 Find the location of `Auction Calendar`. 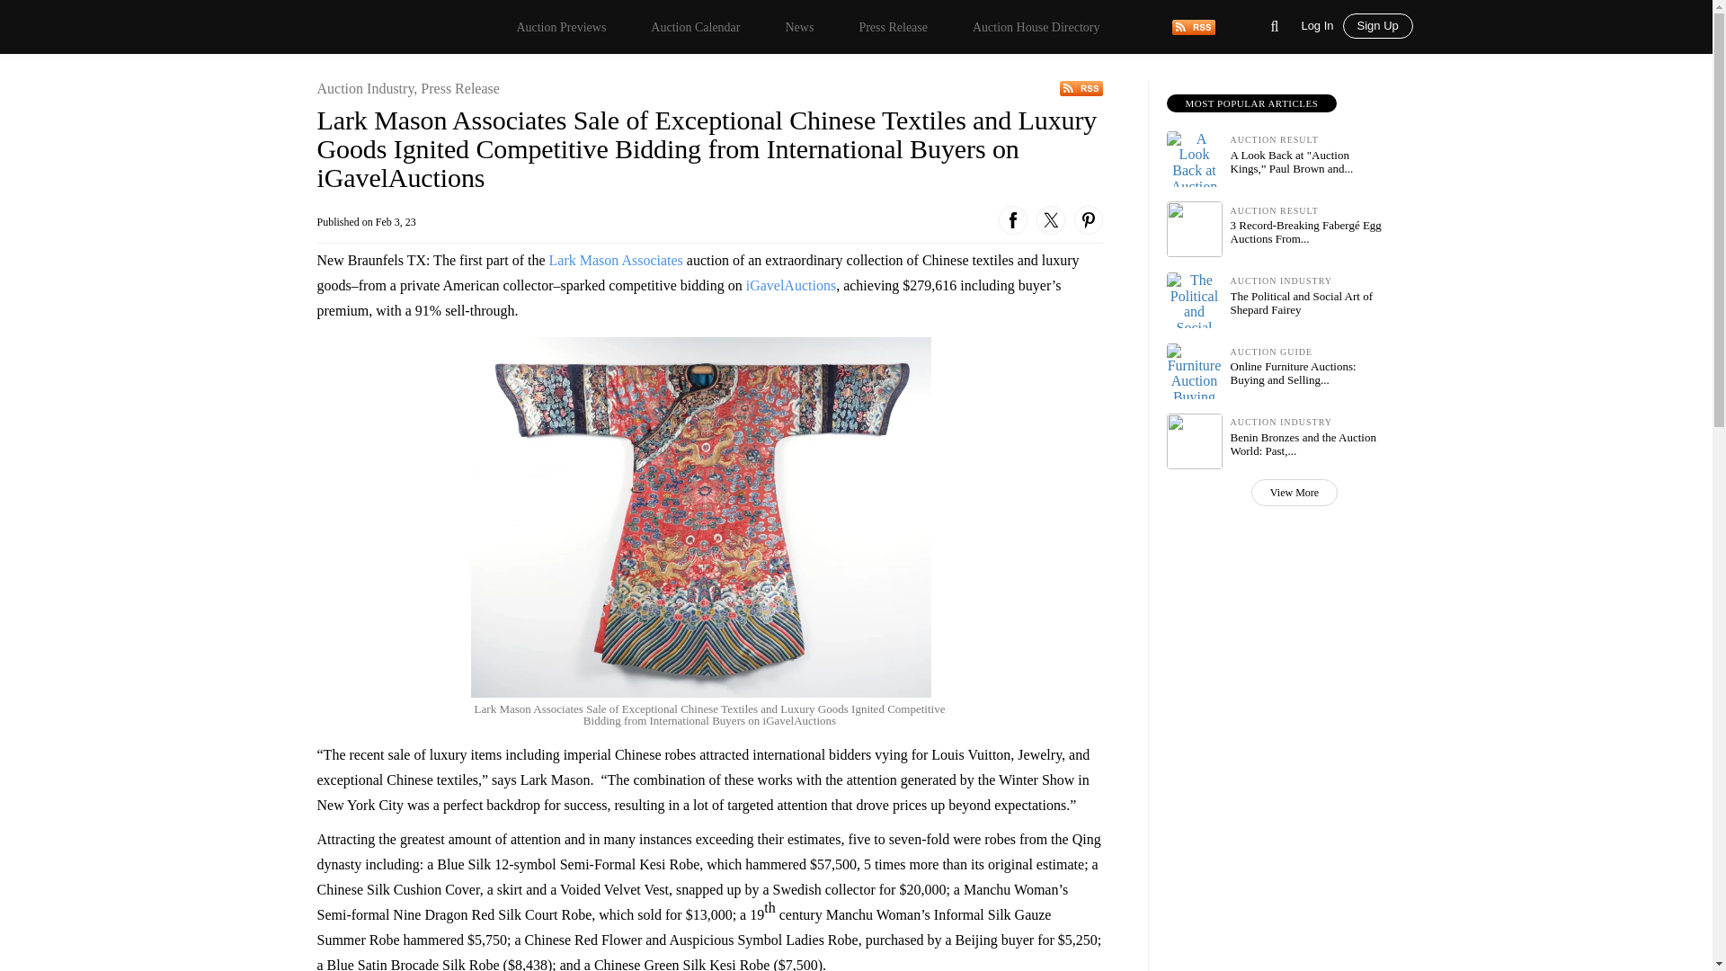

Auction Calendar is located at coordinates (695, 27).